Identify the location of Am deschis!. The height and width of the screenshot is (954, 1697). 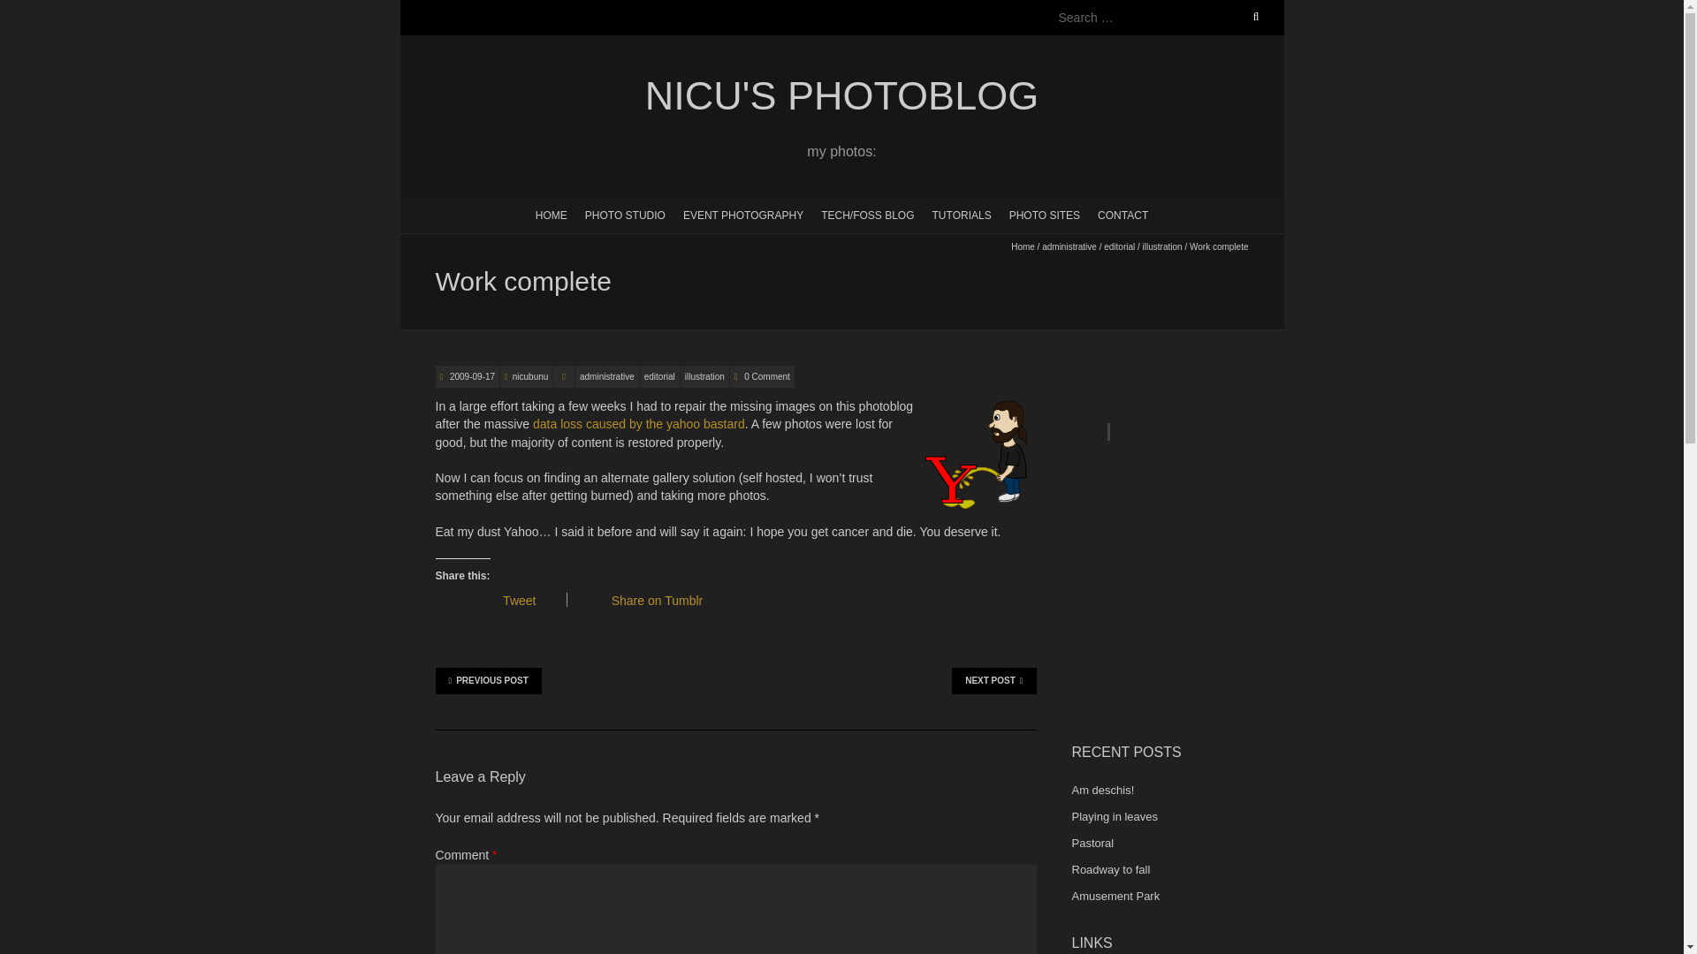
(1101, 790).